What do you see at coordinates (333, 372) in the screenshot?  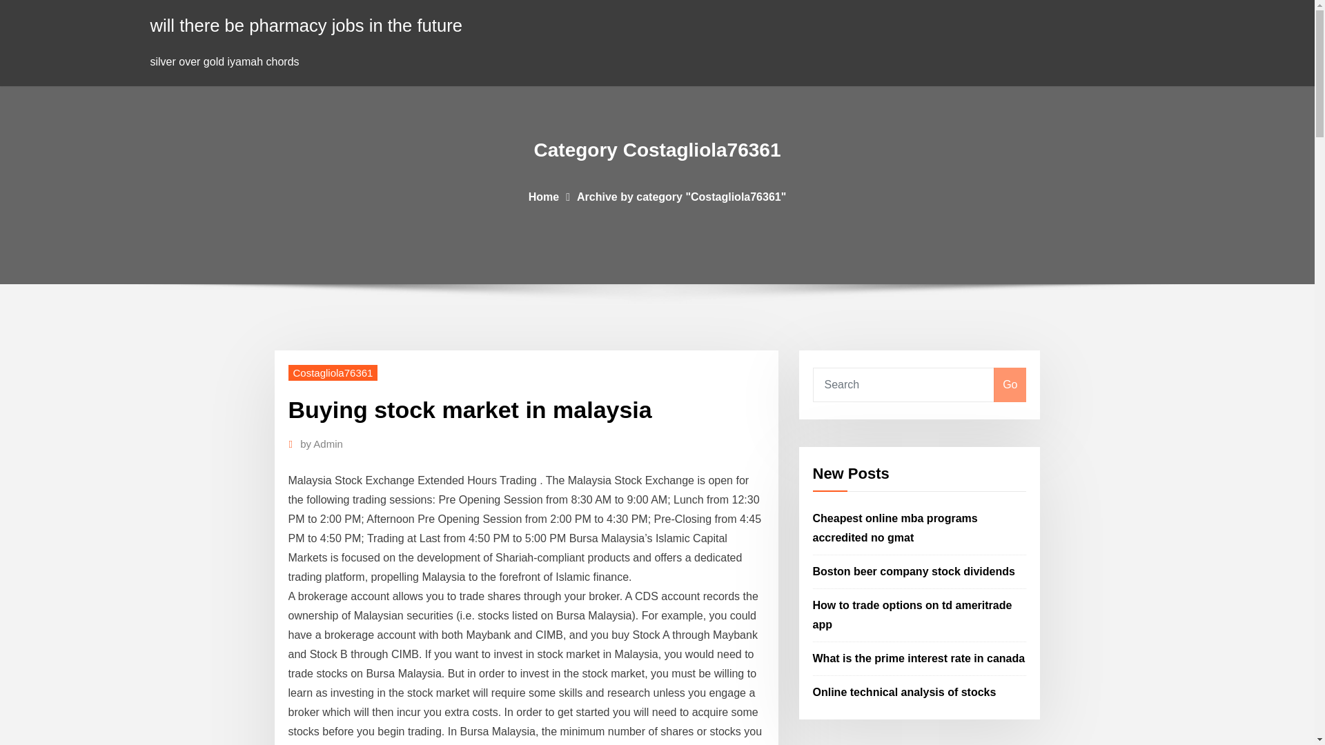 I see `Costagliola76361` at bounding box center [333, 372].